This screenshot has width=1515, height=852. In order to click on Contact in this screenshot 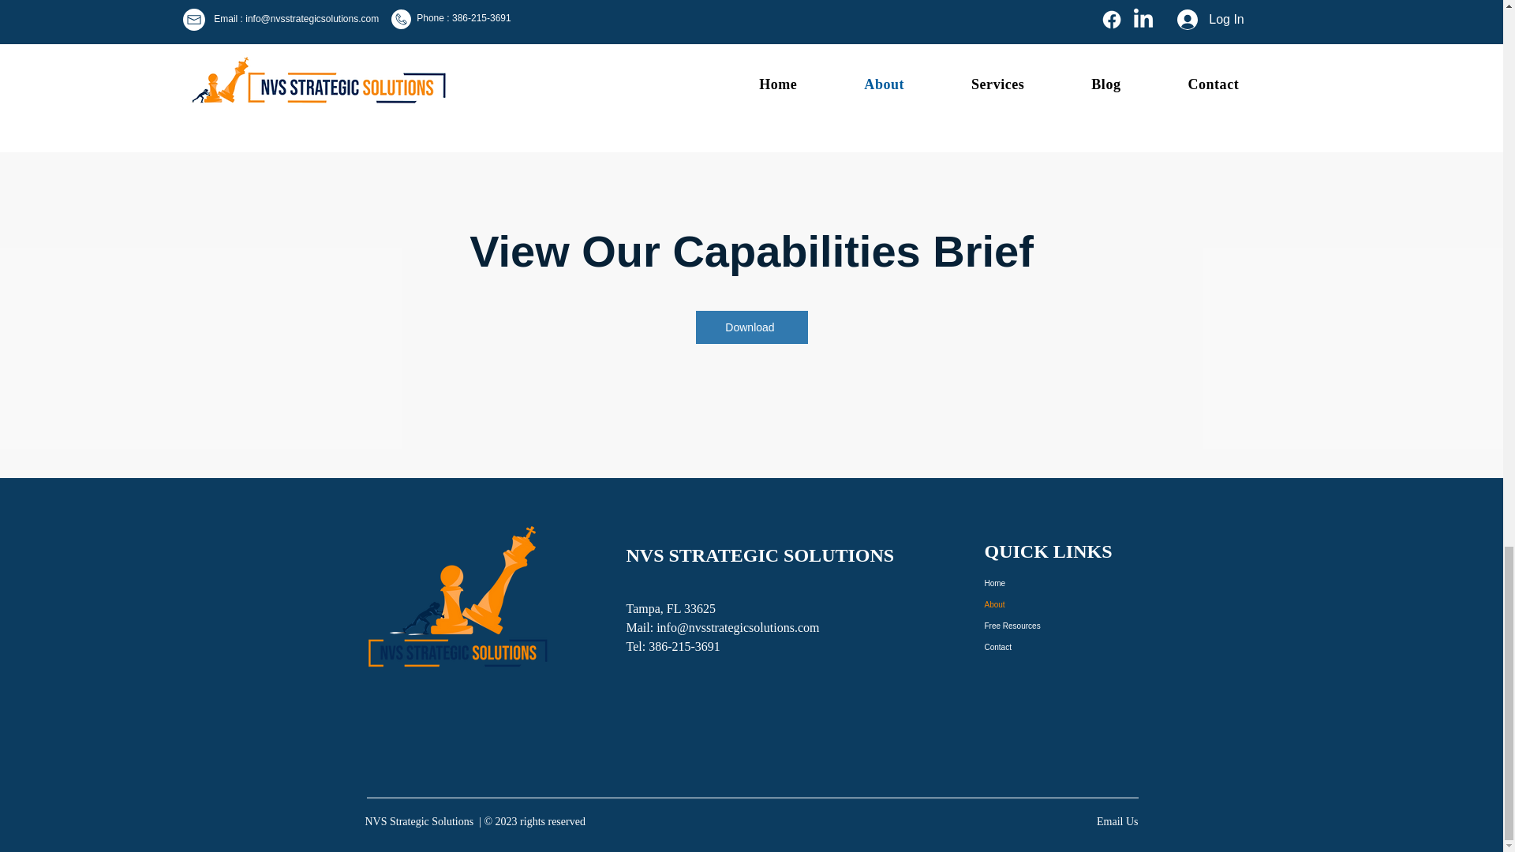, I will do `click(1058, 647)`.